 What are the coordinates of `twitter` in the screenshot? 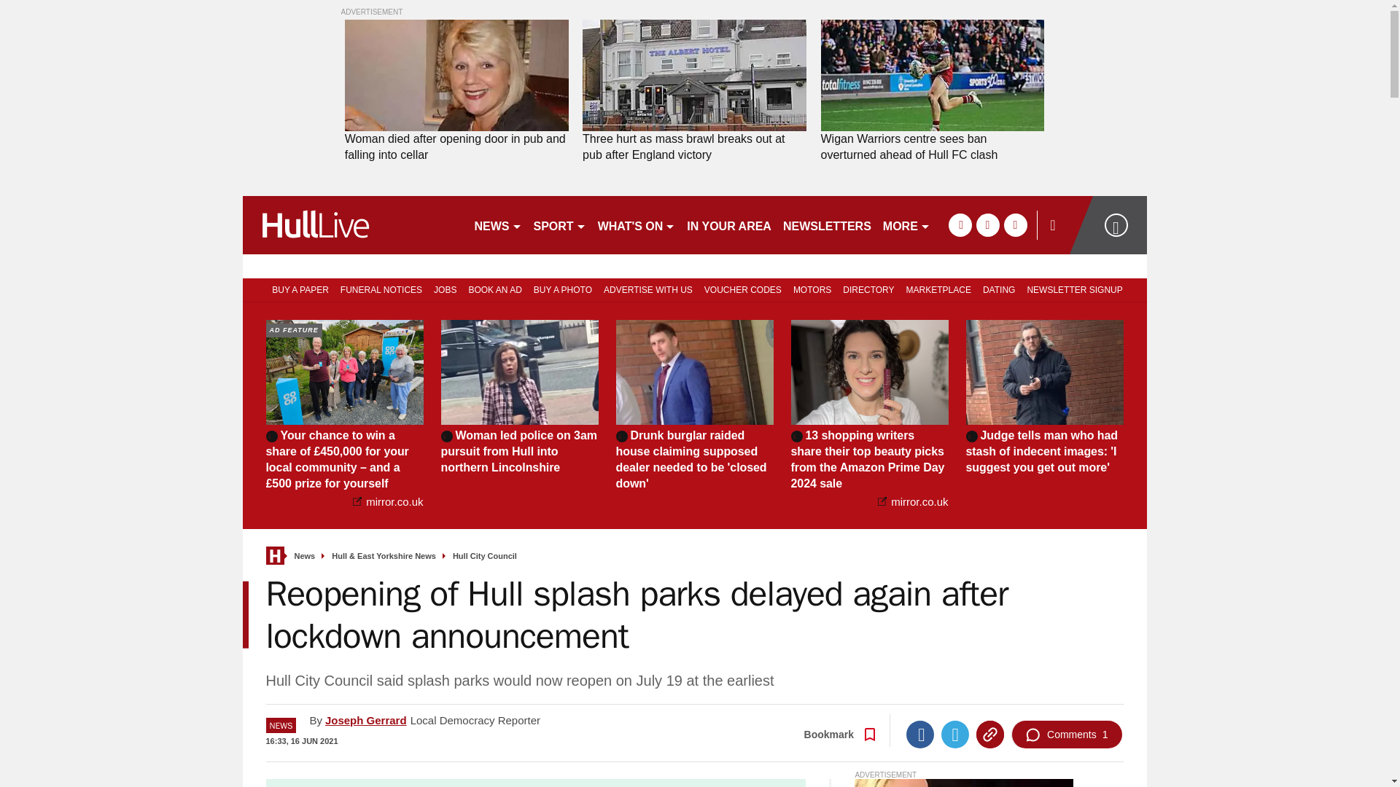 It's located at (987, 224).